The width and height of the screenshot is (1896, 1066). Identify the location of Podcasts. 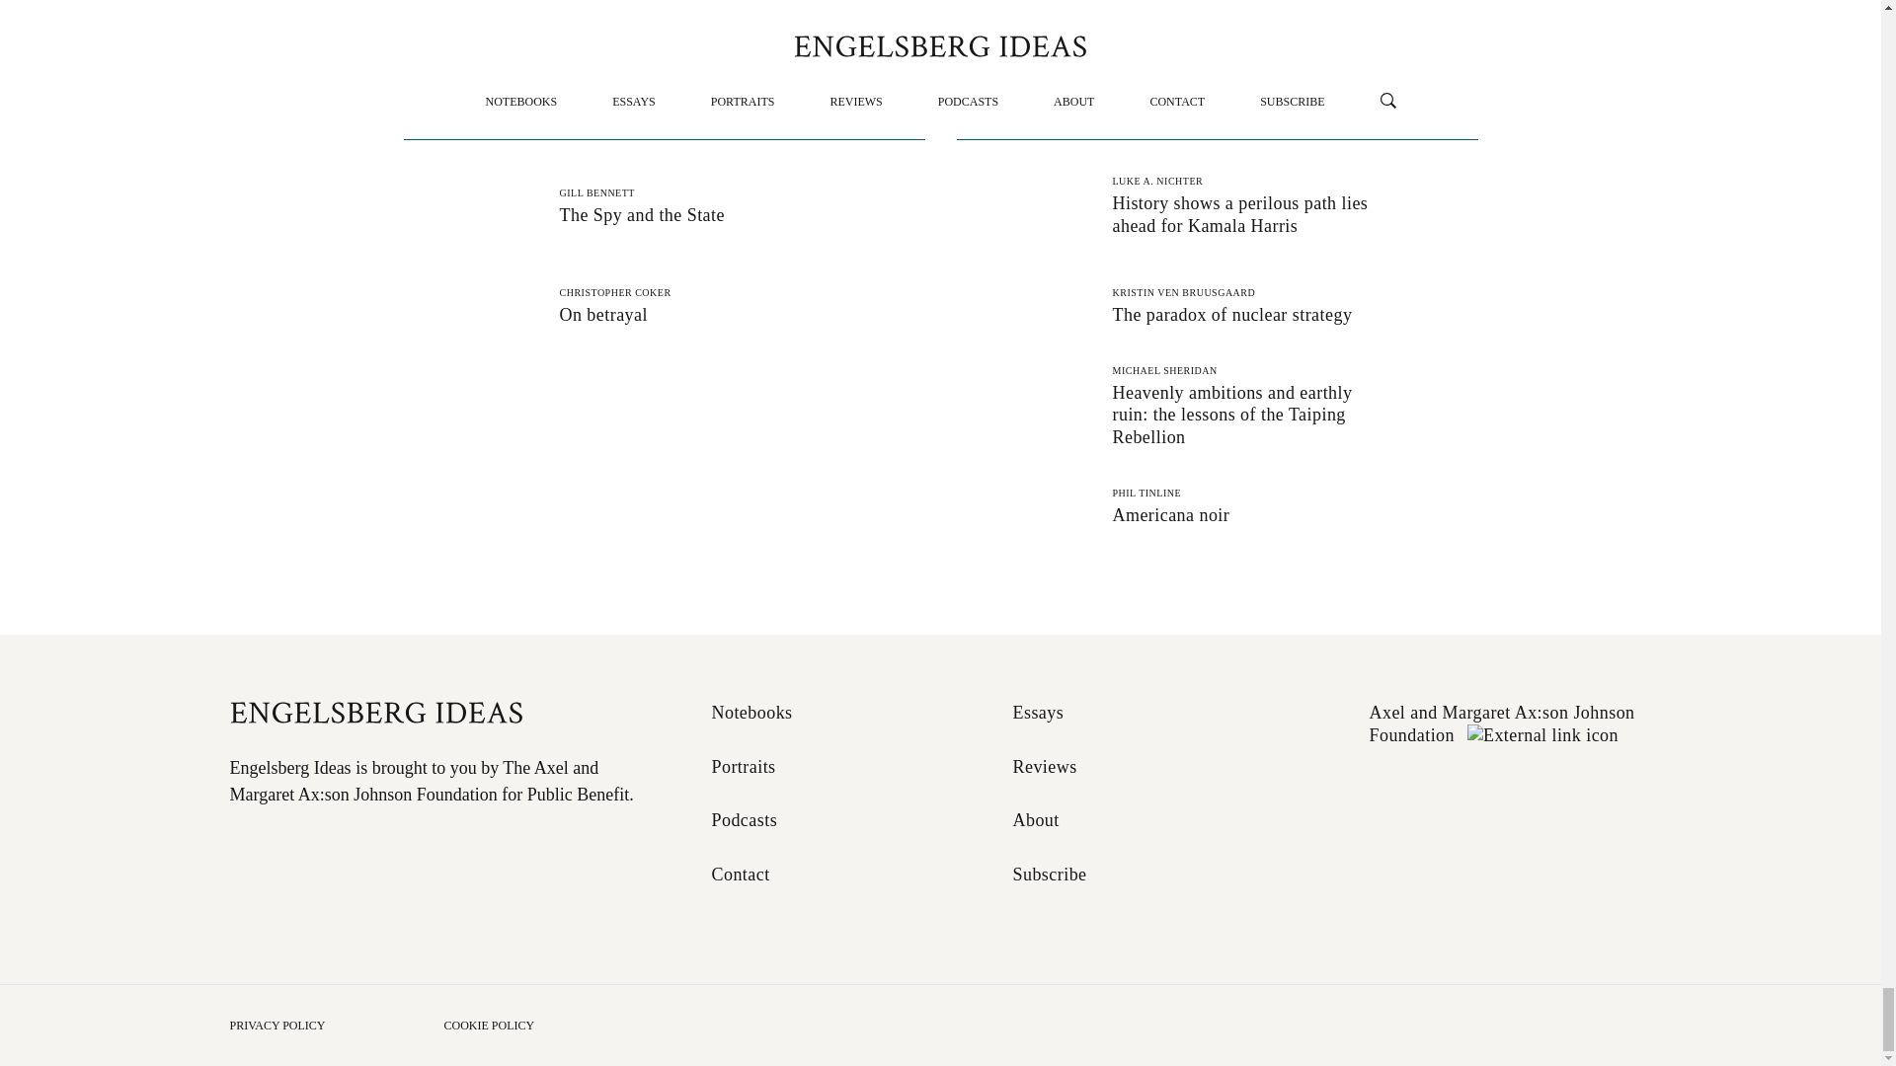
(750, 820).